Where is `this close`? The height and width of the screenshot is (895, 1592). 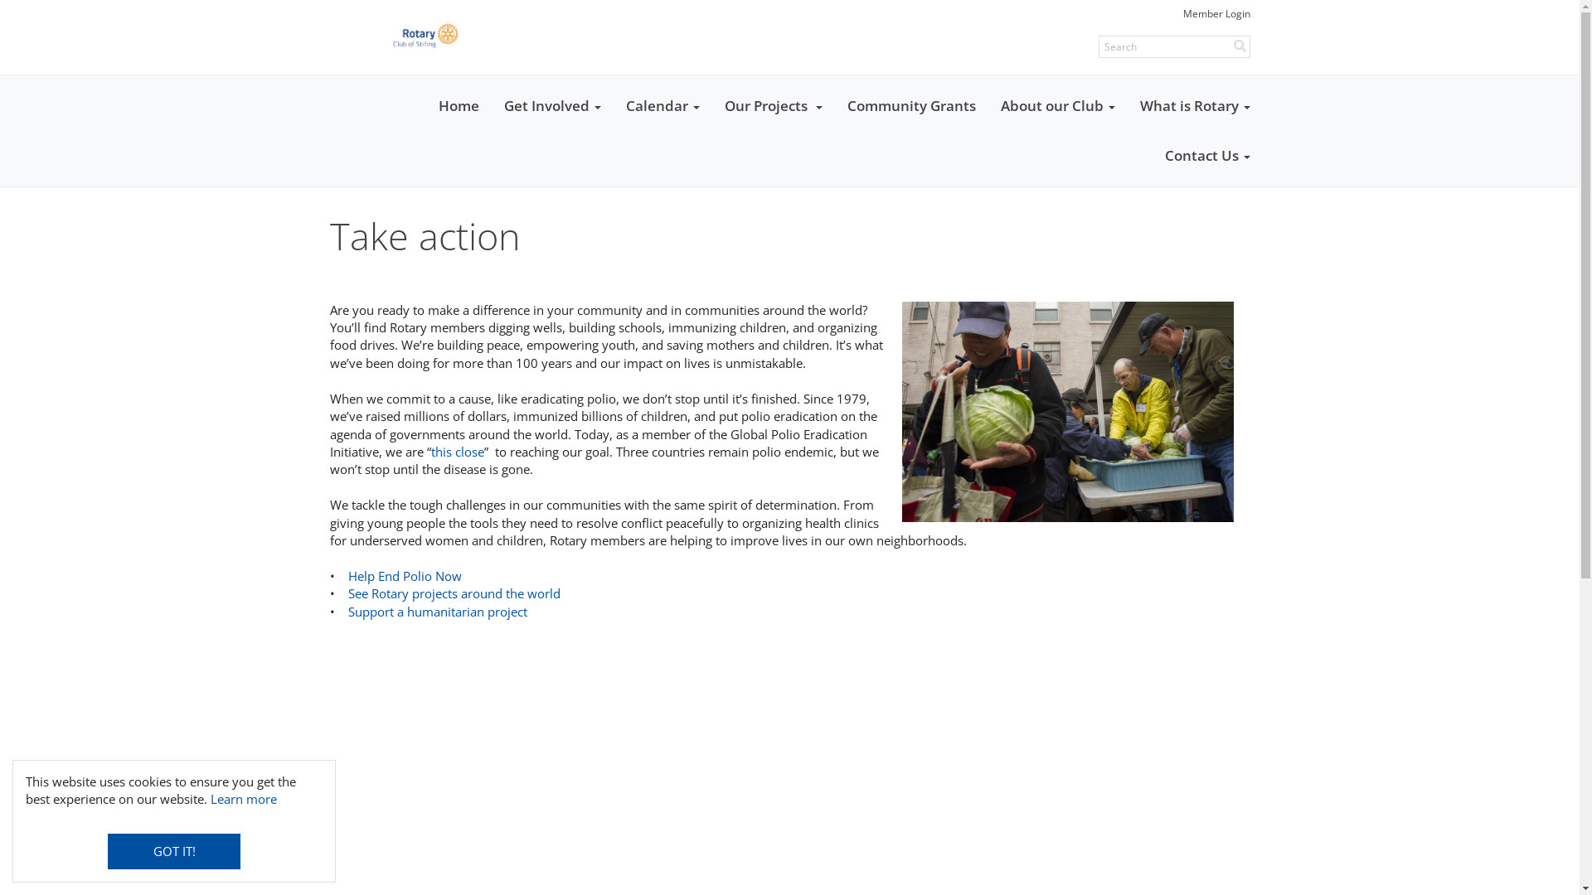 this close is located at coordinates (458, 452).